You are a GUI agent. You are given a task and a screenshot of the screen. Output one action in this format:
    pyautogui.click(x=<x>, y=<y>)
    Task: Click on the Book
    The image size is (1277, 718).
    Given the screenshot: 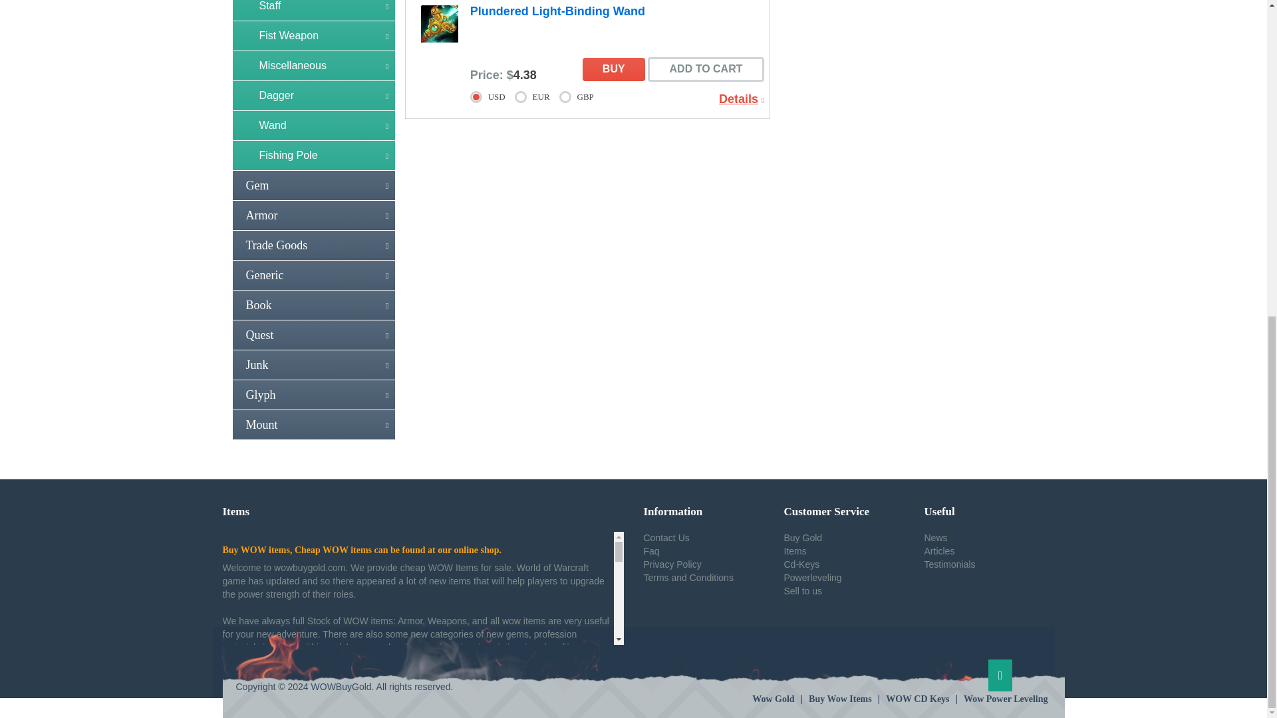 What is the action you would take?
    pyautogui.click(x=314, y=304)
    